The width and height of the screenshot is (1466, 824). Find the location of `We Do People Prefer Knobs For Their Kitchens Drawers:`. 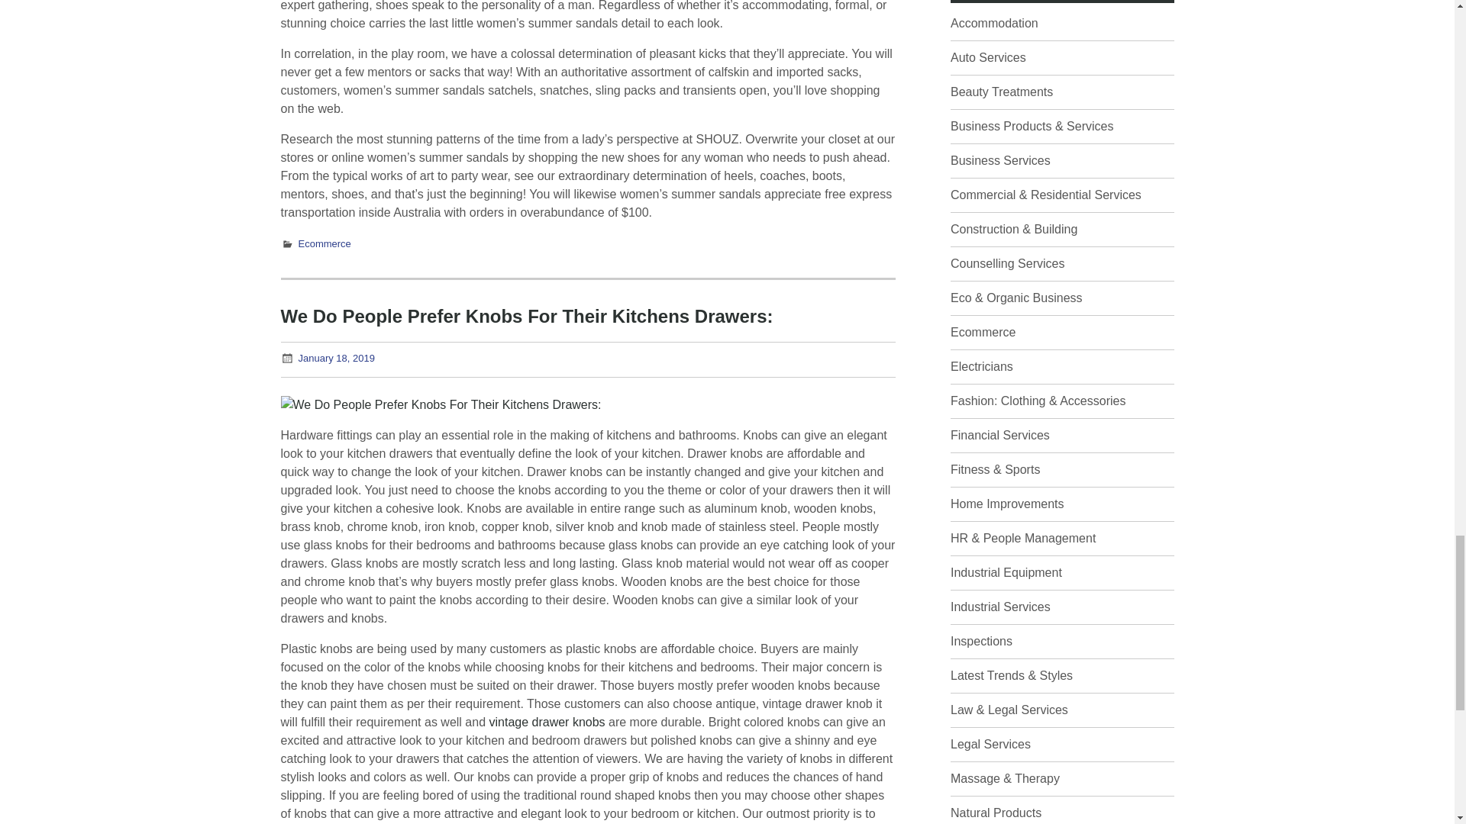

We Do People Prefer Knobs For Their Kitchens Drawers: is located at coordinates (527, 316).